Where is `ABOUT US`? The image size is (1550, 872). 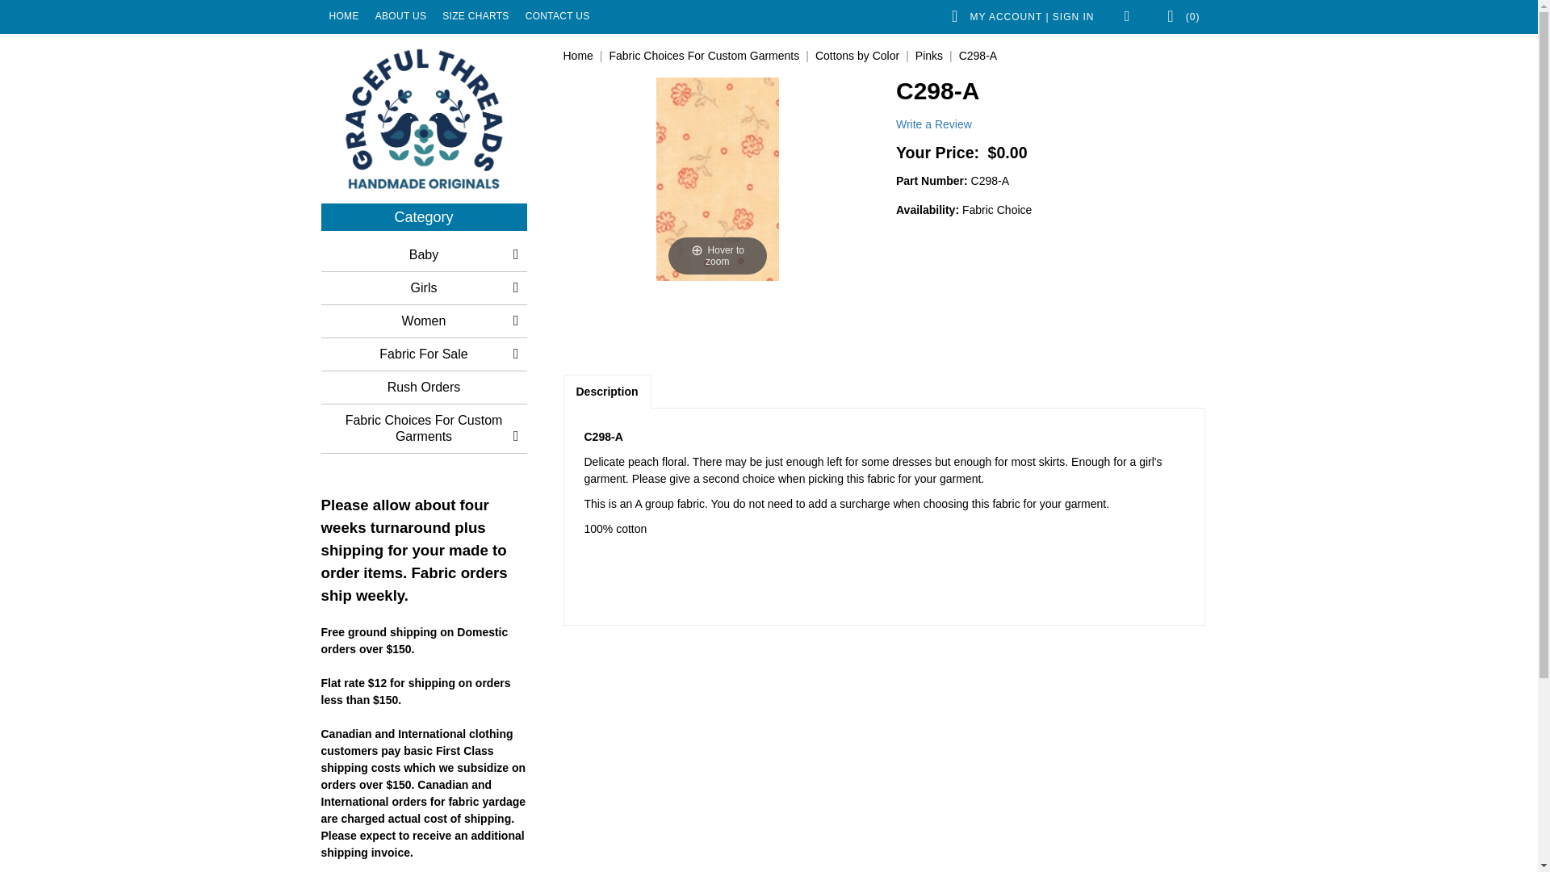
ABOUT US is located at coordinates (401, 16).